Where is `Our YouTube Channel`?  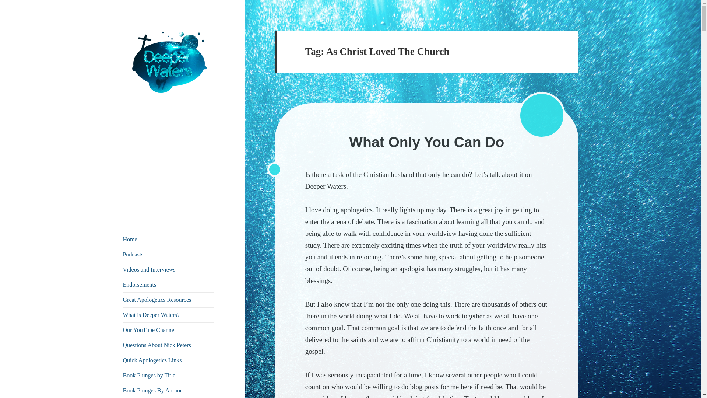 Our YouTube Channel is located at coordinates (169, 330).